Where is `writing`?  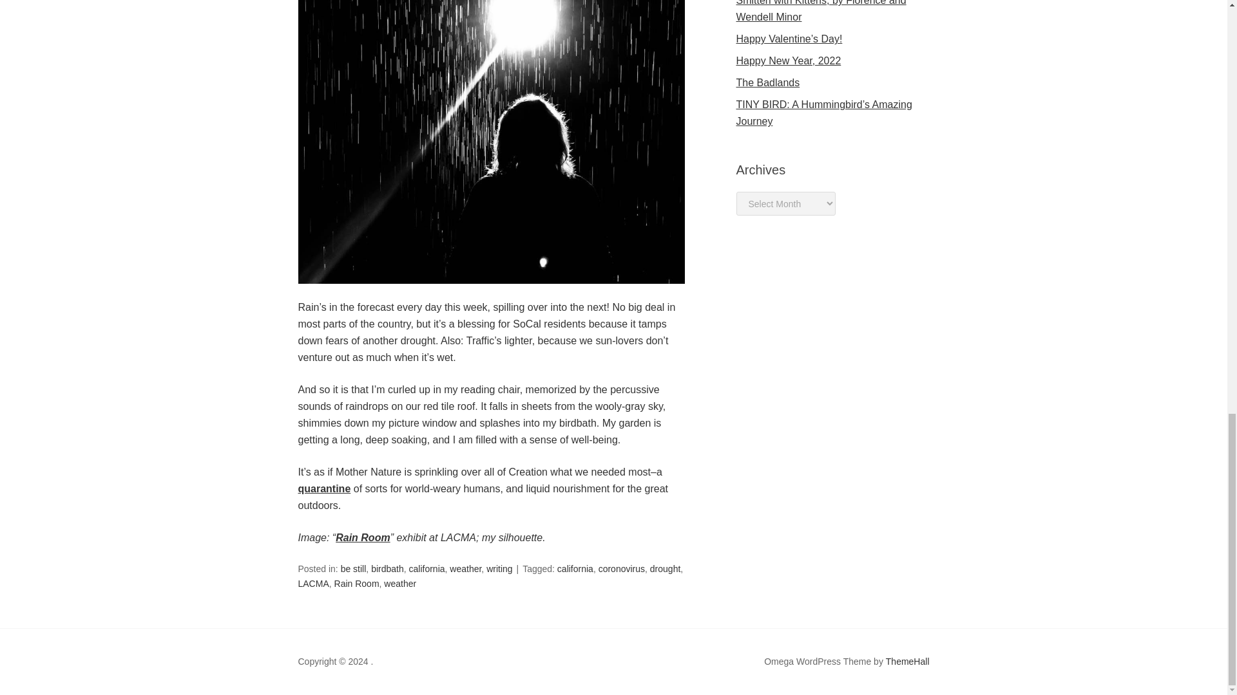 writing is located at coordinates (499, 569).